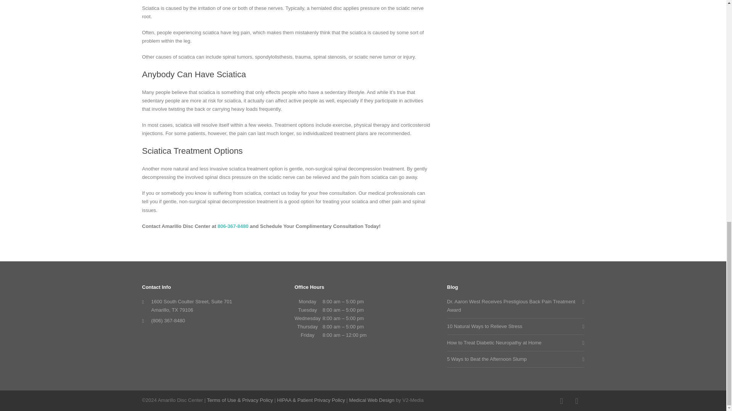  Describe the element at coordinates (561, 401) in the screenshot. I see `Facebook` at that location.